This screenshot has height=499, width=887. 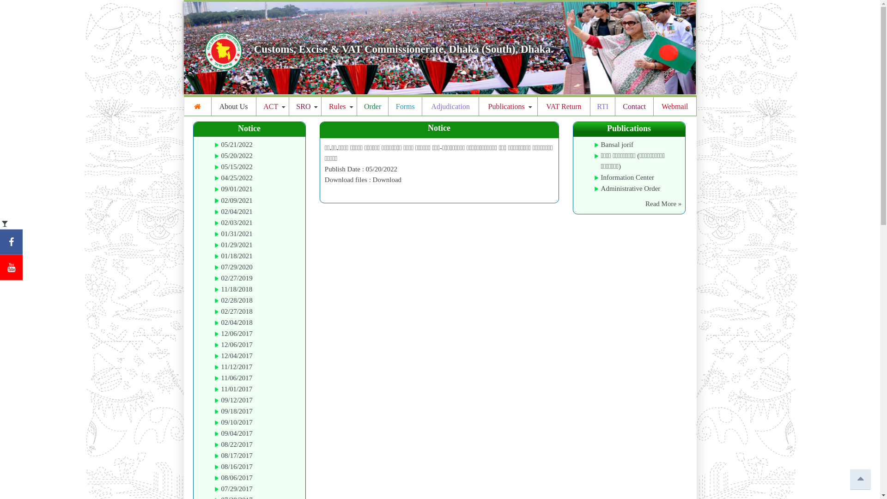 I want to click on Contact, so click(x=634, y=106).